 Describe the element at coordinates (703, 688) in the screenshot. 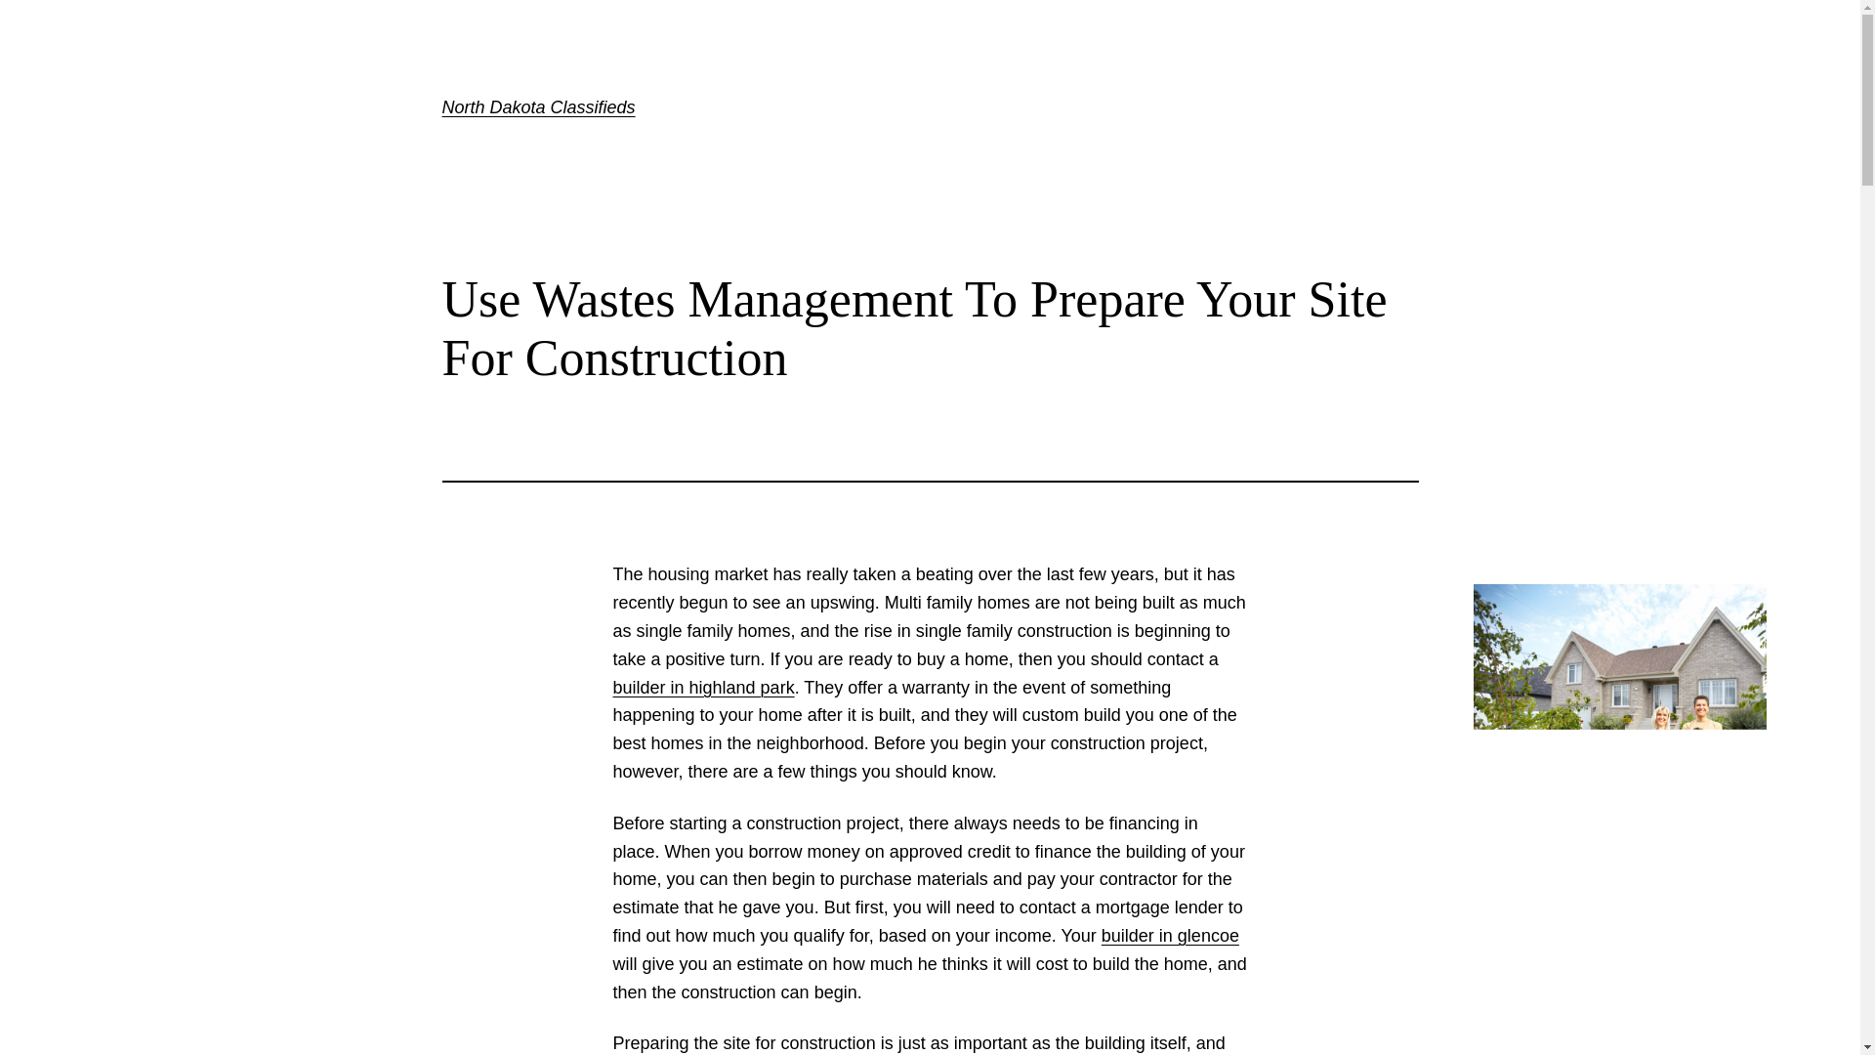

I see `builder in highland park` at that location.